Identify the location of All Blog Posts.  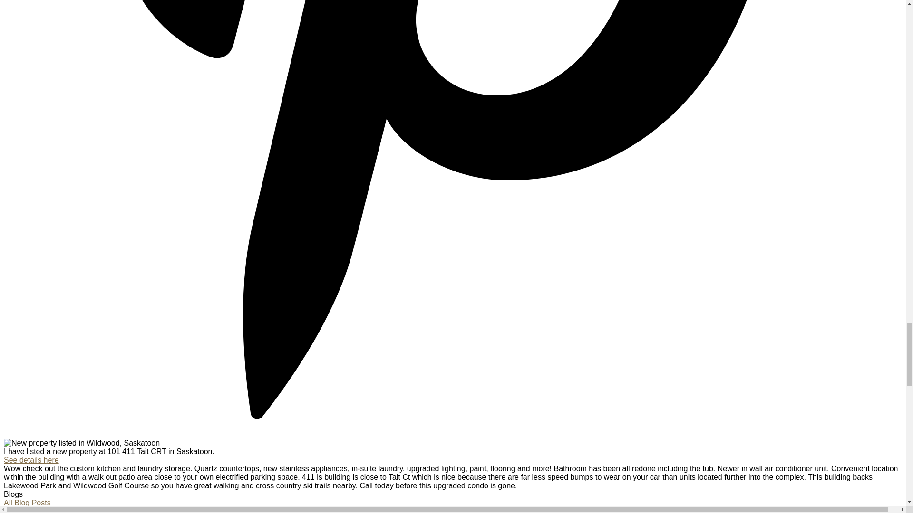
(27, 503).